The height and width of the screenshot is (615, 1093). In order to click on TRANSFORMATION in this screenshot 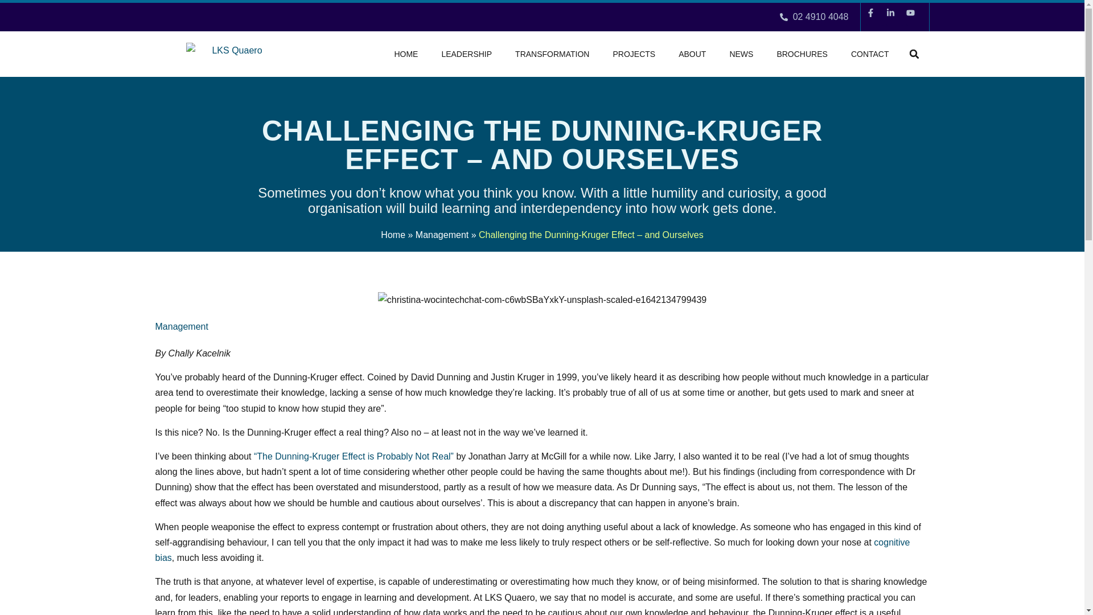, I will do `click(552, 54)`.